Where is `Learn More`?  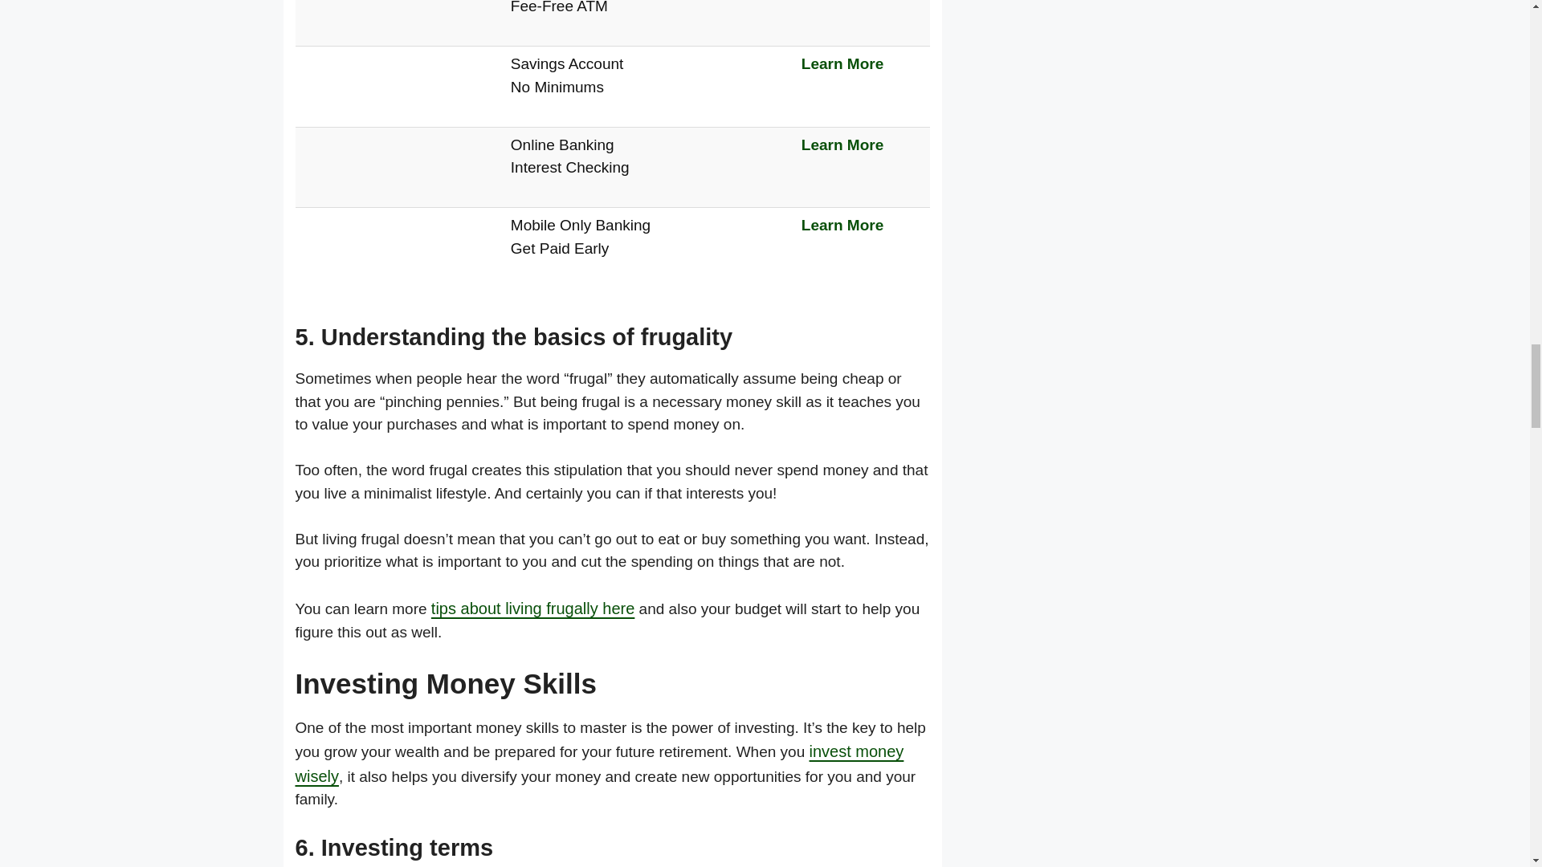 Learn More is located at coordinates (842, 225).